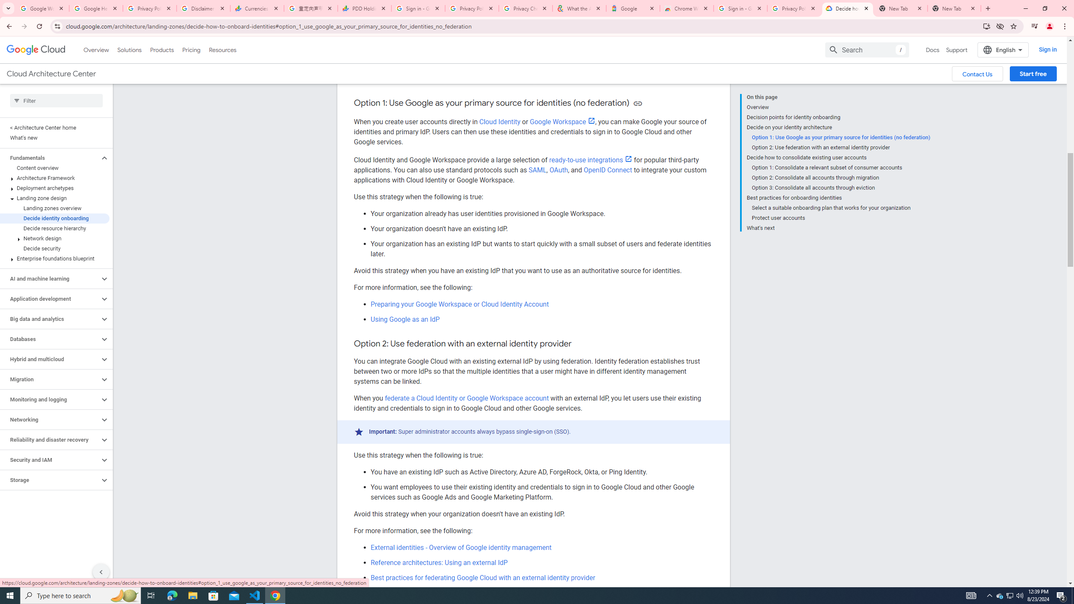 This screenshot has width=1074, height=604. Describe the element at coordinates (55, 208) in the screenshot. I see `Landing zones overview` at that location.